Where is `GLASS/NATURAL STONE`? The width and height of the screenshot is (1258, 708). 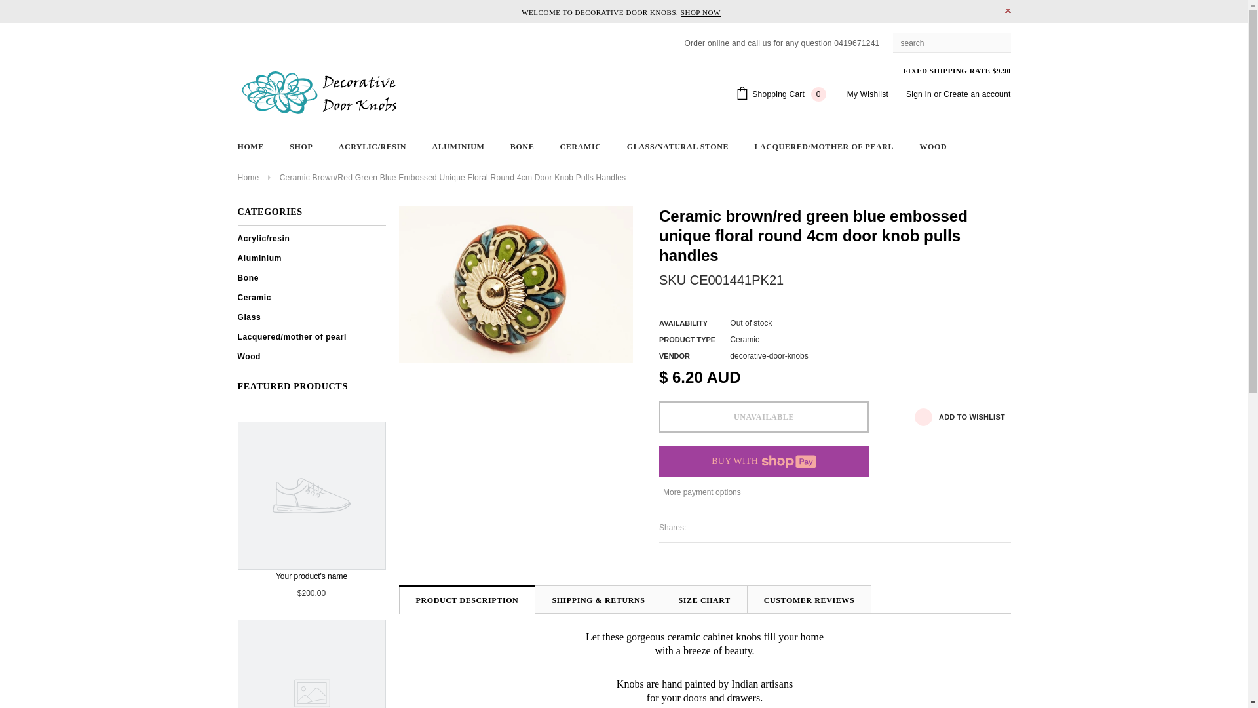 GLASS/NATURAL STONE is located at coordinates (677, 147).